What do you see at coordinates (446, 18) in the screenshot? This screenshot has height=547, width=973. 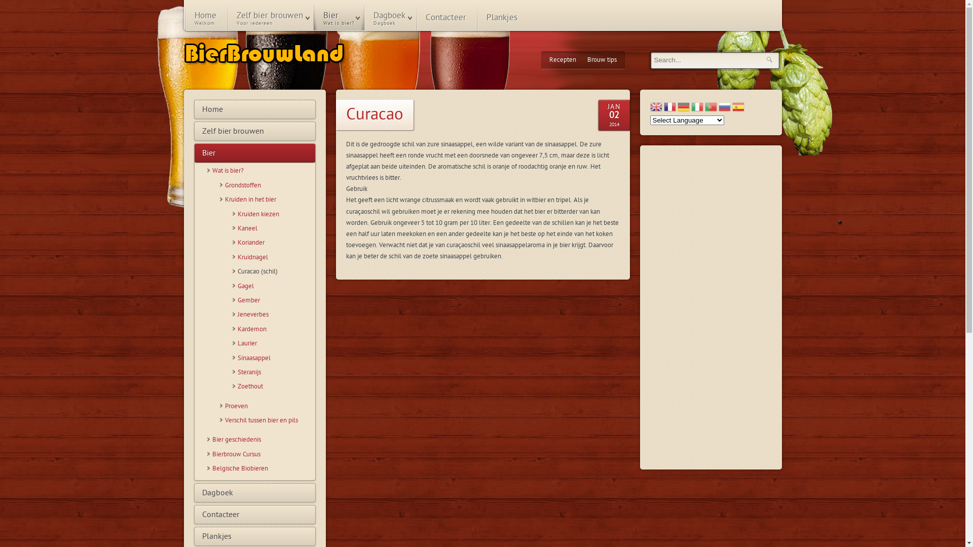 I see `Contacteer` at bounding box center [446, 18].